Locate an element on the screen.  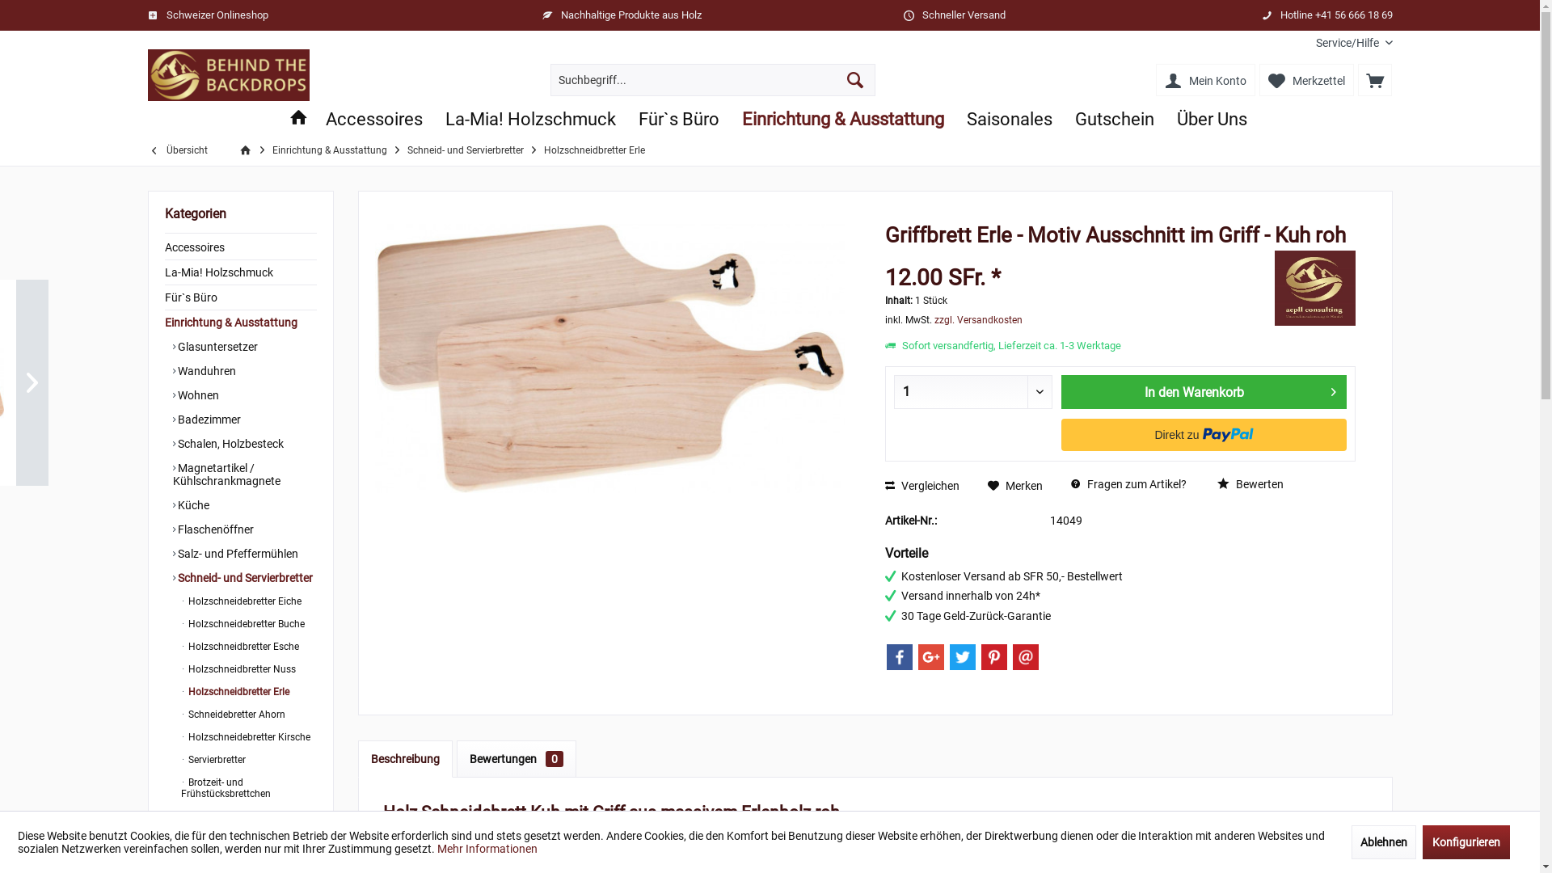
Servierbretter is located at coordinates (249, 760).